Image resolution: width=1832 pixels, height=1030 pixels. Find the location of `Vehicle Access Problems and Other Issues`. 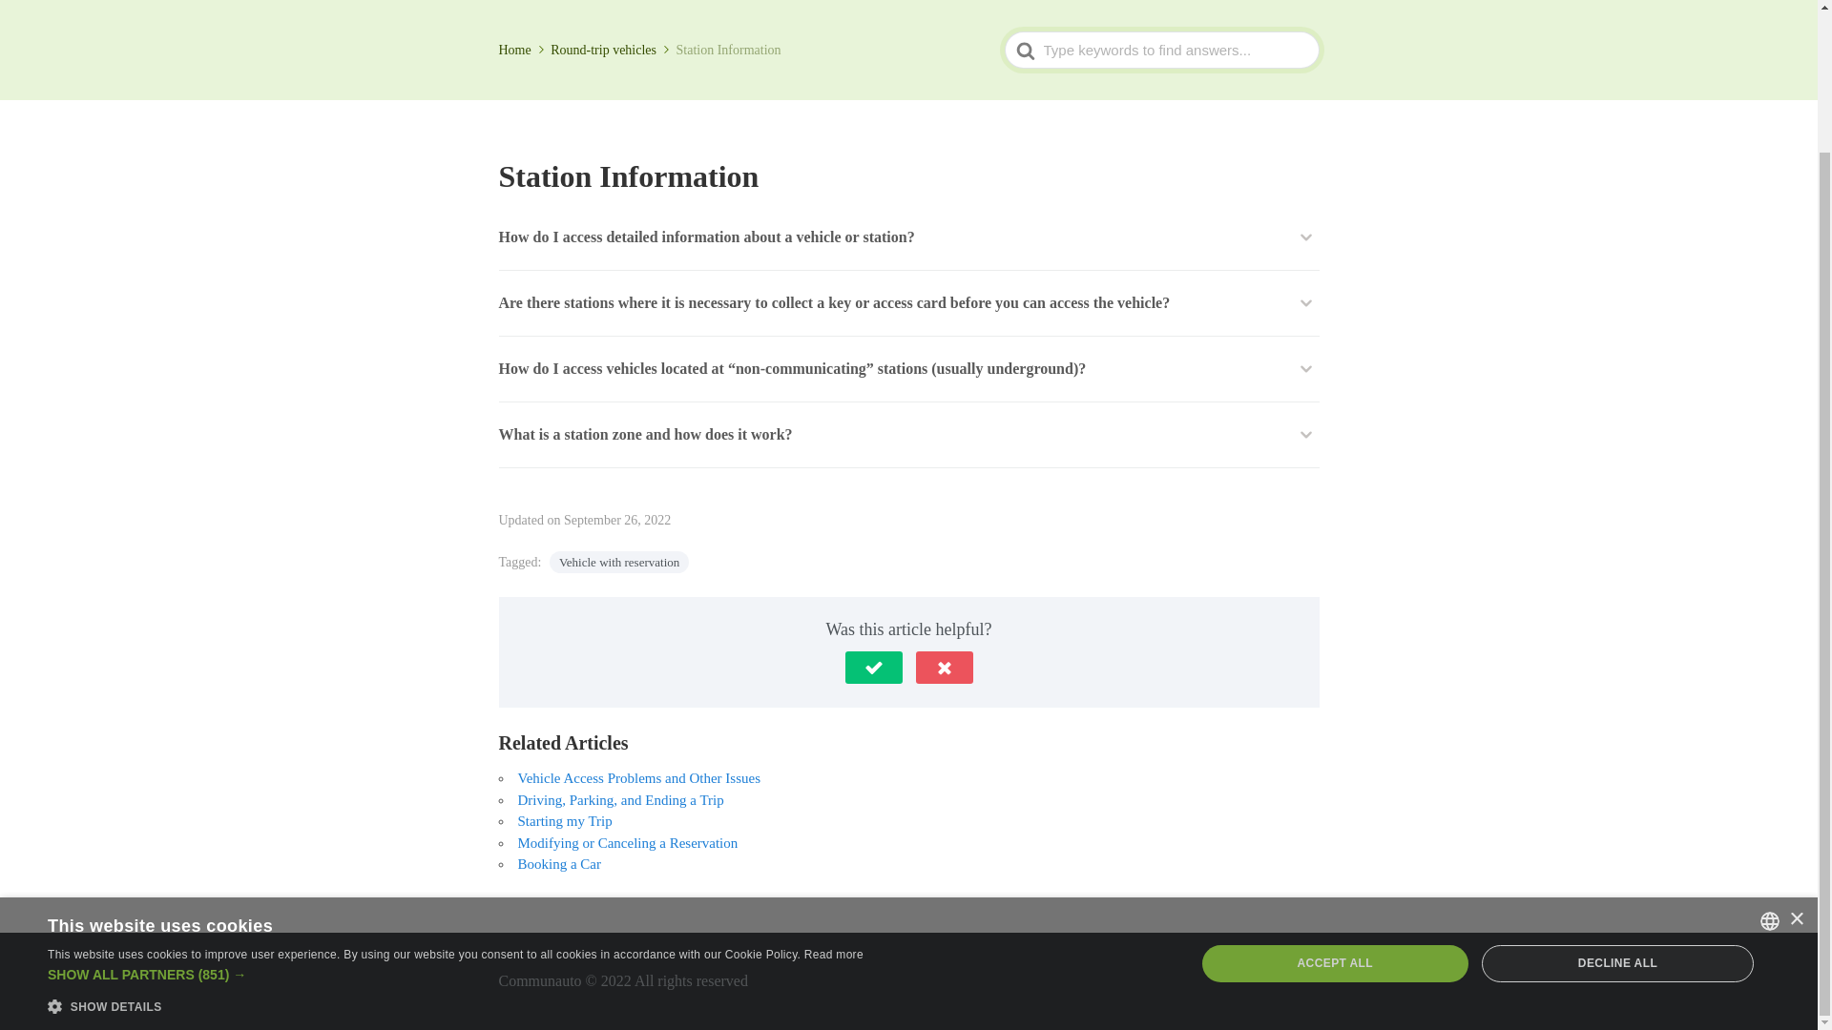

Vehicle Access Problems and Other Issues is located at coordinates (637, 778).